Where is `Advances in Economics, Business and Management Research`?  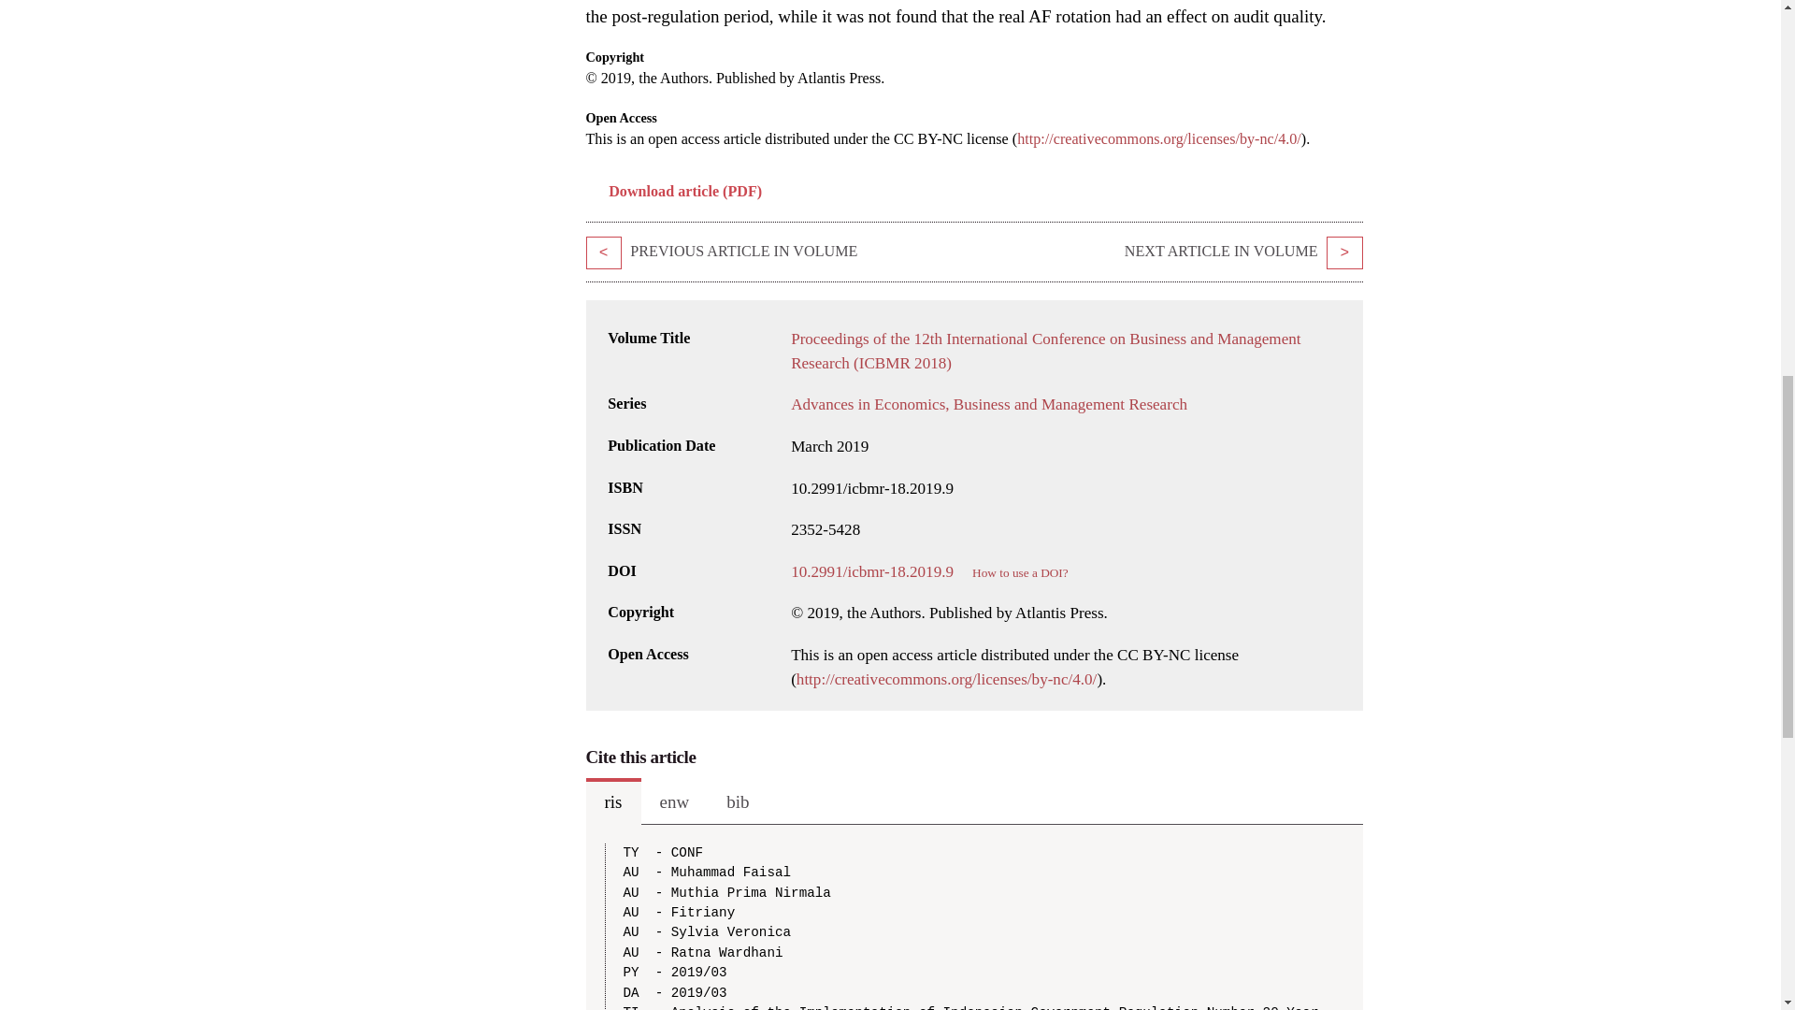 Advances in Economics, Business and Management Research is located at coordinates (989, 404).